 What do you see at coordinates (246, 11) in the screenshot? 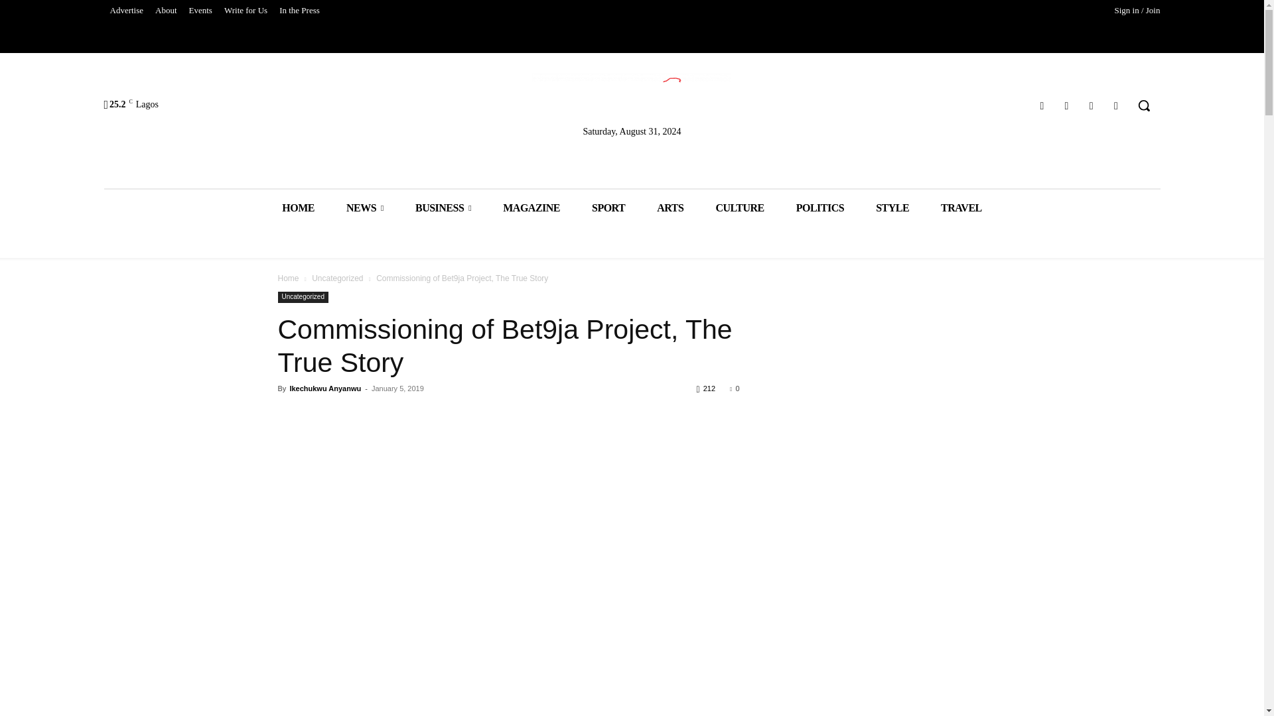
I see `Write for Us` at bounding box center [246, 11].